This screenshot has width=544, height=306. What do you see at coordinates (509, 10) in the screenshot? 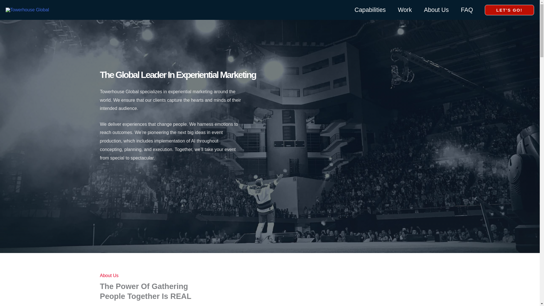
I see `LET'S GO!` at bounding box center [509, 10].